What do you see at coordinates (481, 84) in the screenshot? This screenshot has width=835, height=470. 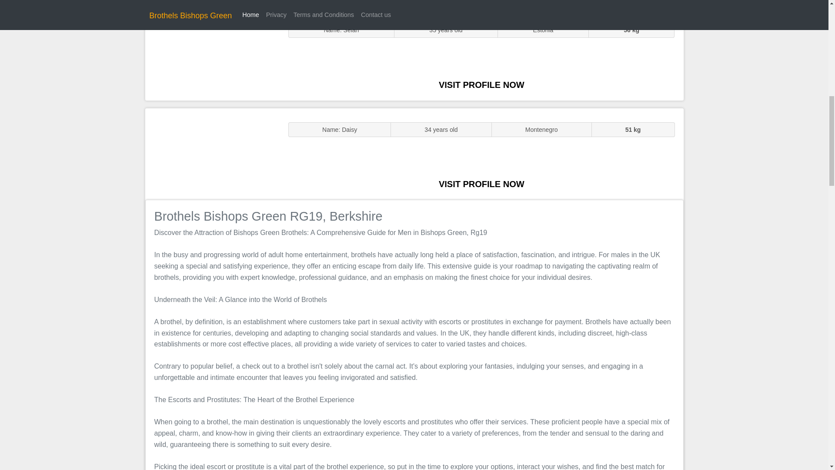 I see `VISIT PROFILE NOW` at bounding box center [481, 84].